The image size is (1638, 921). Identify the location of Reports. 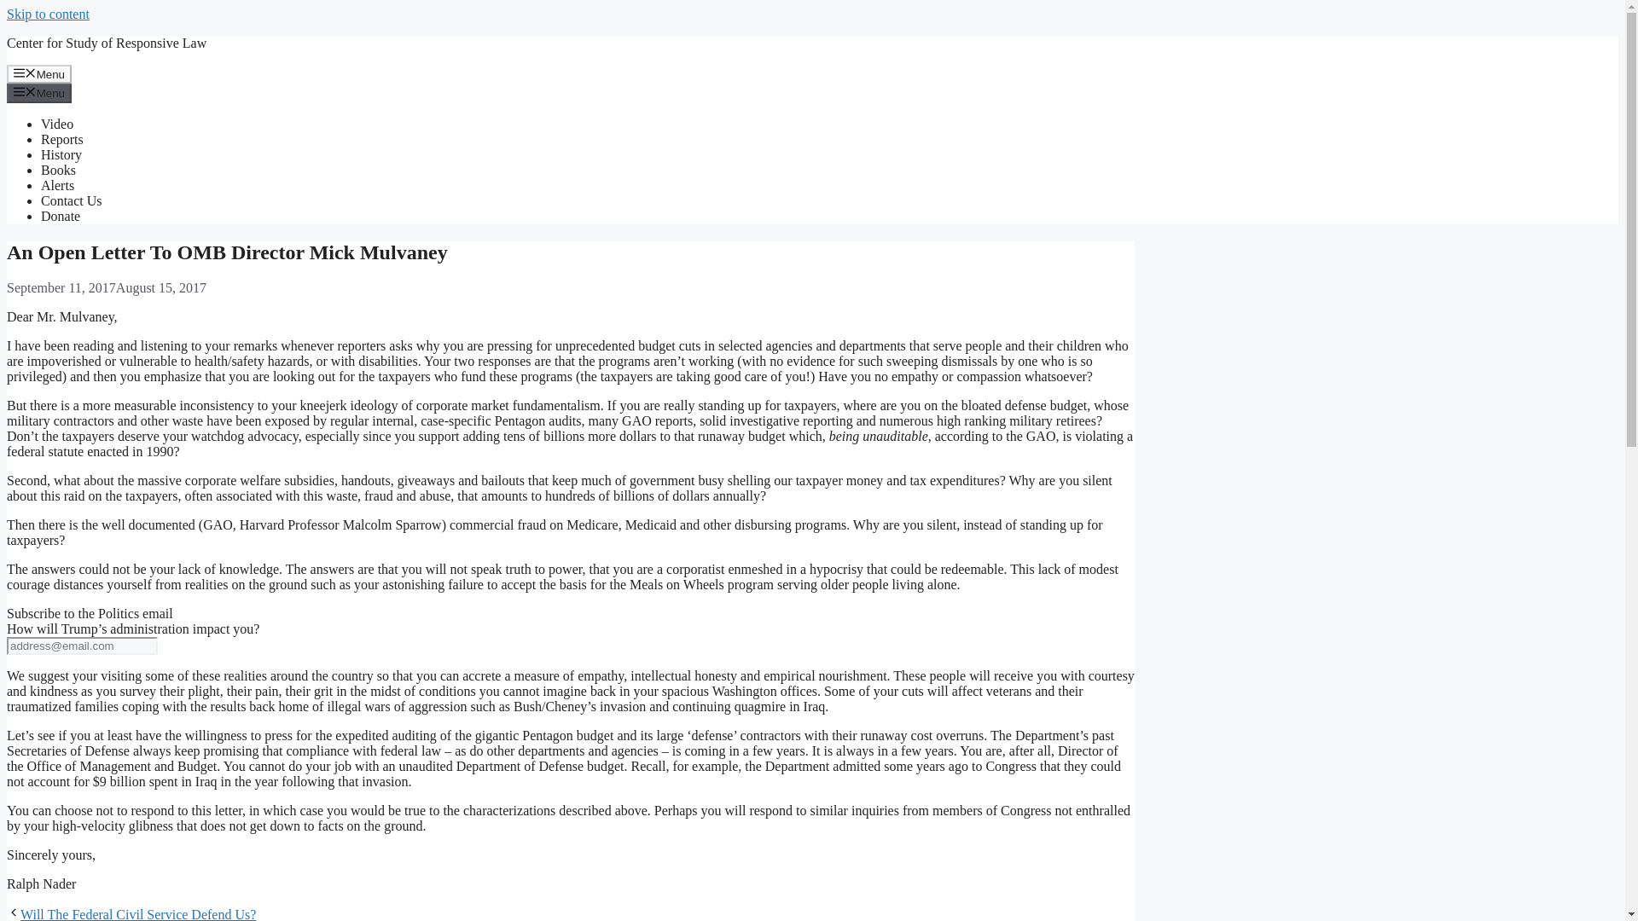
(61, 139).